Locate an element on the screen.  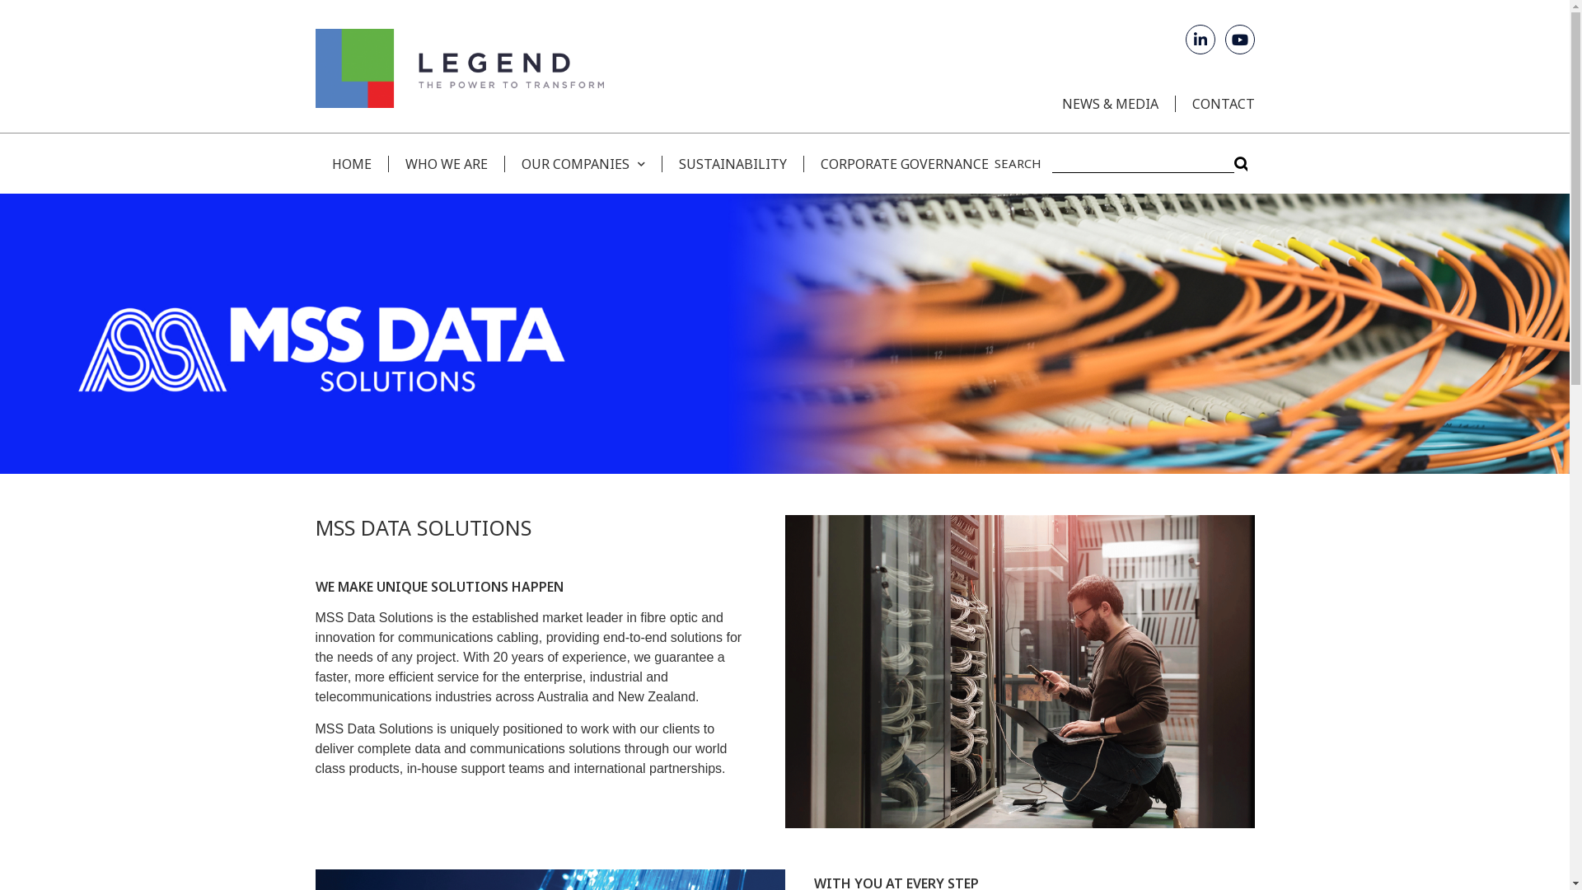
HOME is located at coordinates (351, 163).